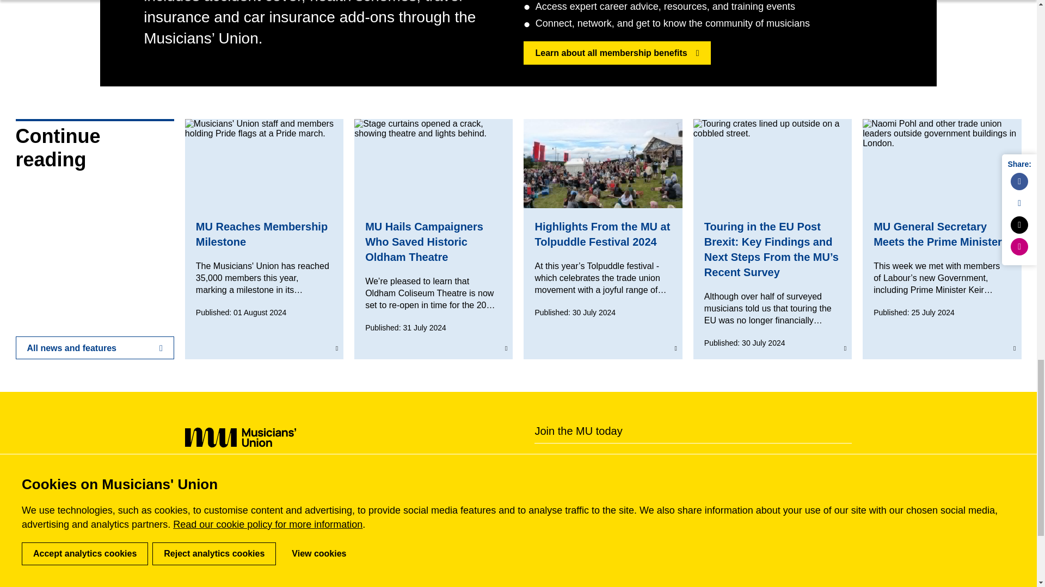 Image resolution: width=1045 pixels, height=587 pixels. Describe the element at coordinates (353, 472) in the screenshot. I see `Spotify` at that location.